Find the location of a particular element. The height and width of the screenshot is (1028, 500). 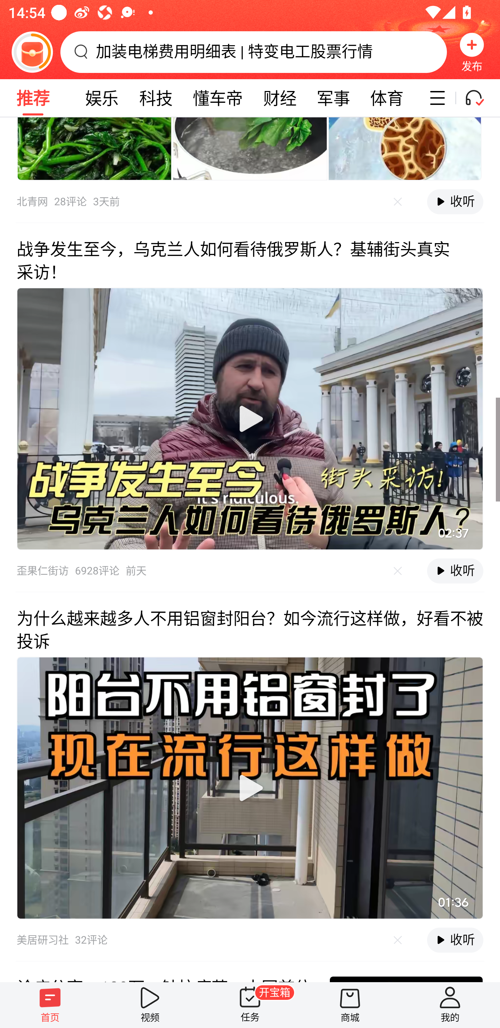

科技 is located at coordinates (156, 98).